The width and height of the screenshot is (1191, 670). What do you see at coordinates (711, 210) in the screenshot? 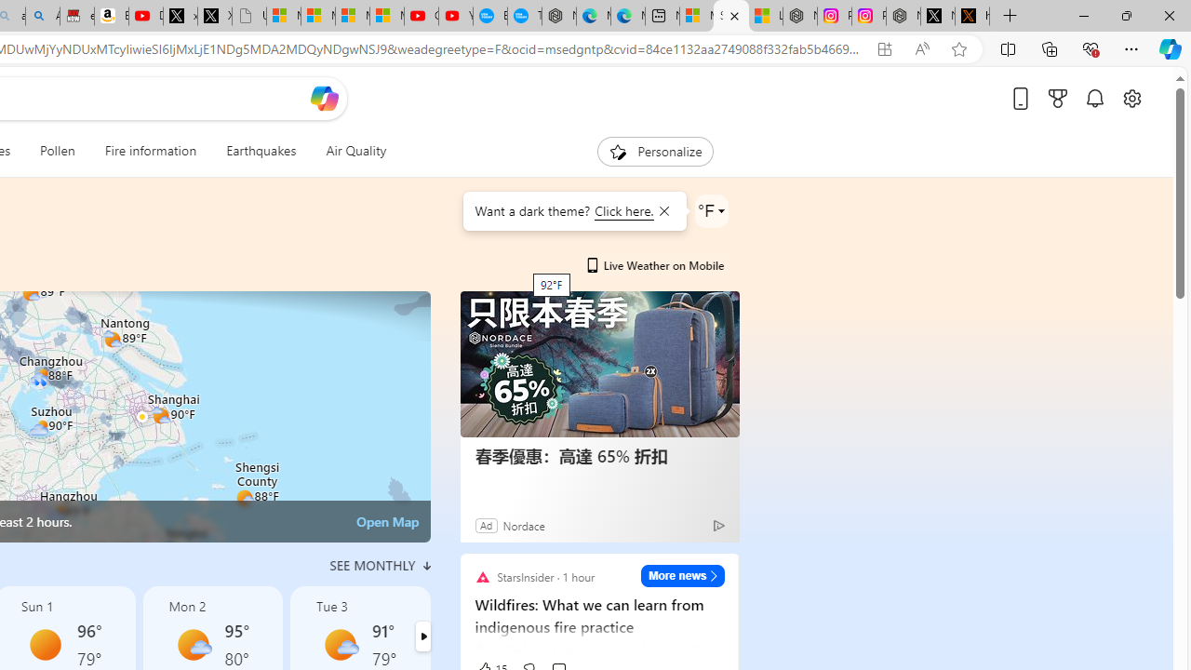
I see `Weather settings` at bounding box center [711, 210].